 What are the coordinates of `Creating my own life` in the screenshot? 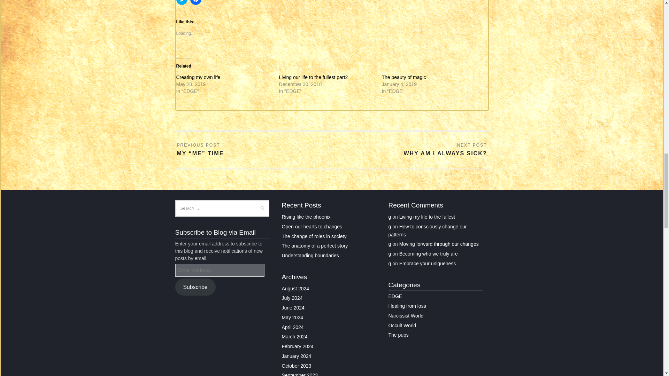 It's located at (199, 77).